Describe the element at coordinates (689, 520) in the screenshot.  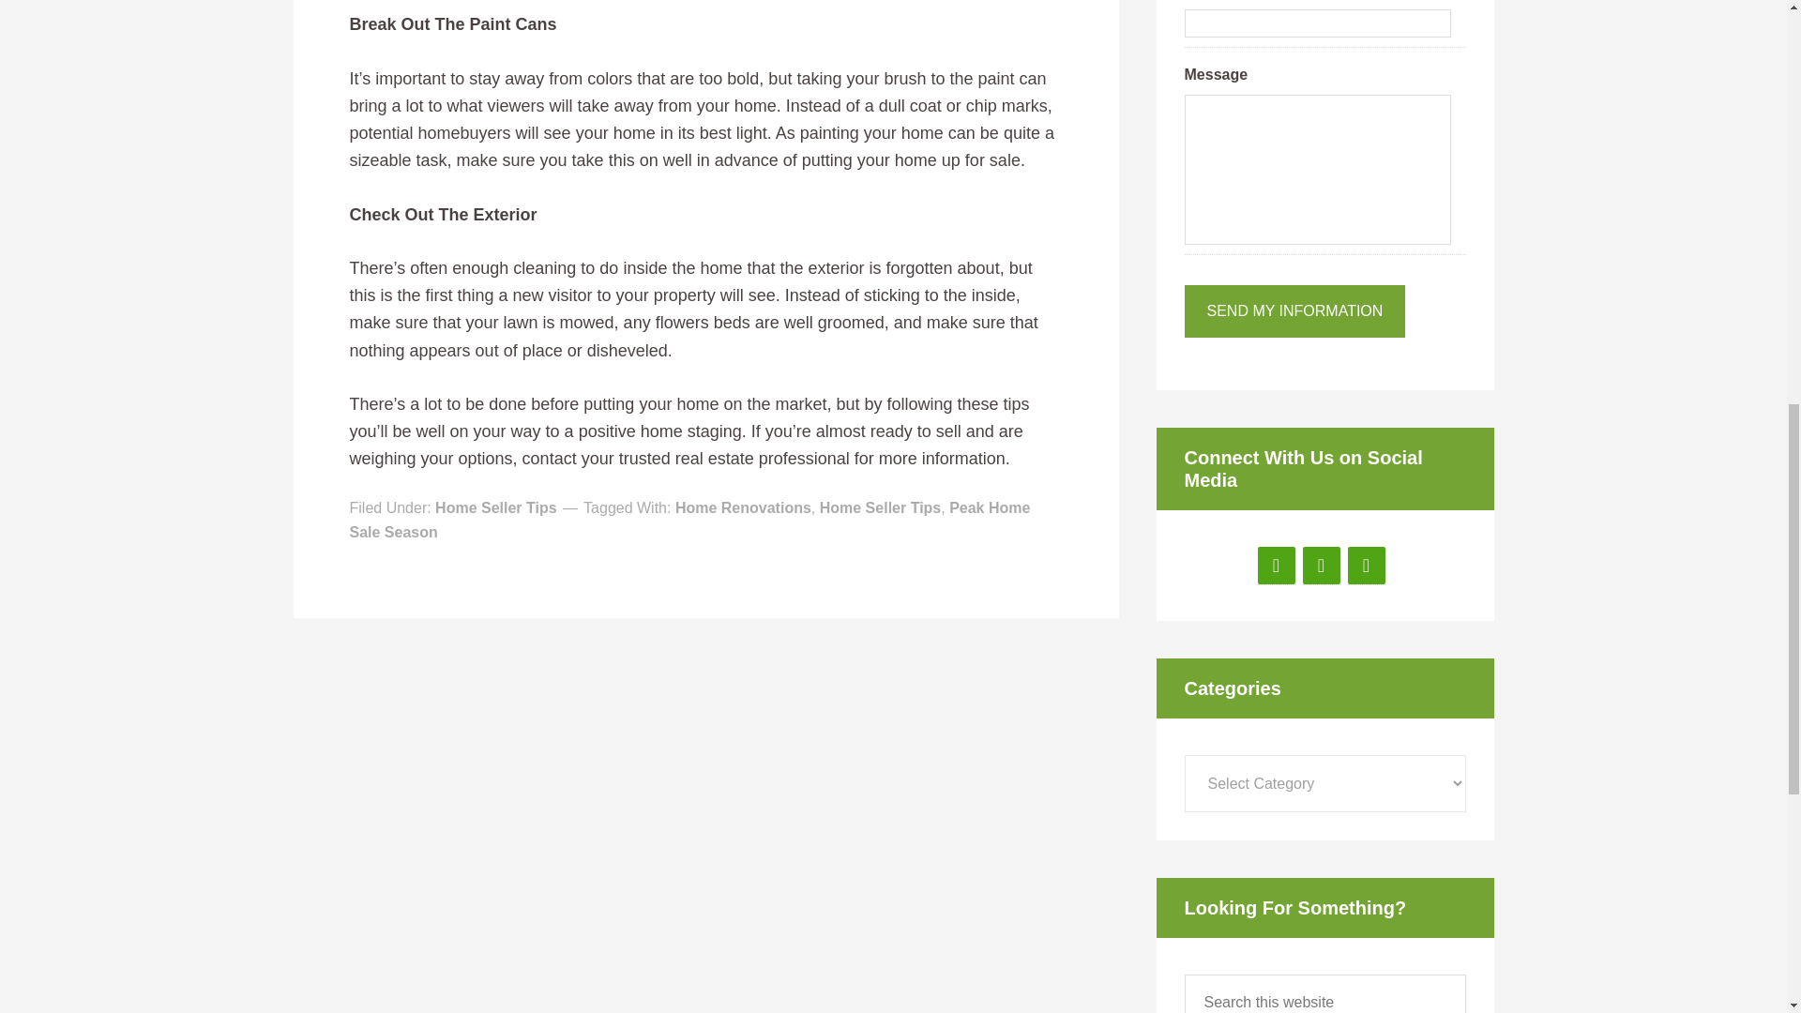
I see `Peak Home Sale Season` at that location.